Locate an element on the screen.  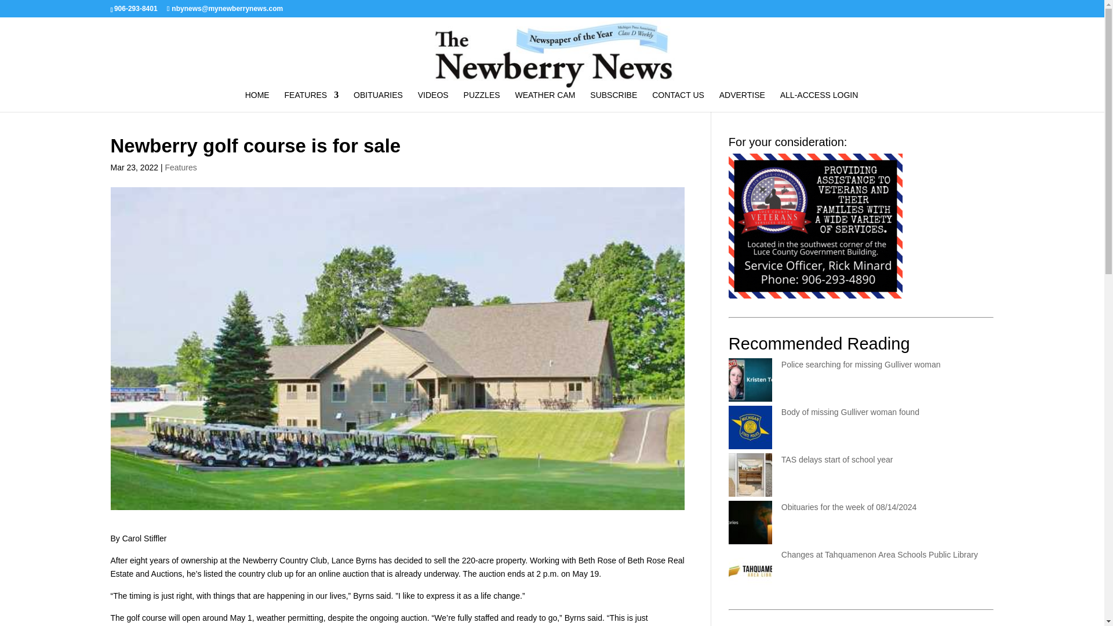
FEATURES is located at coordinates (312, 101).